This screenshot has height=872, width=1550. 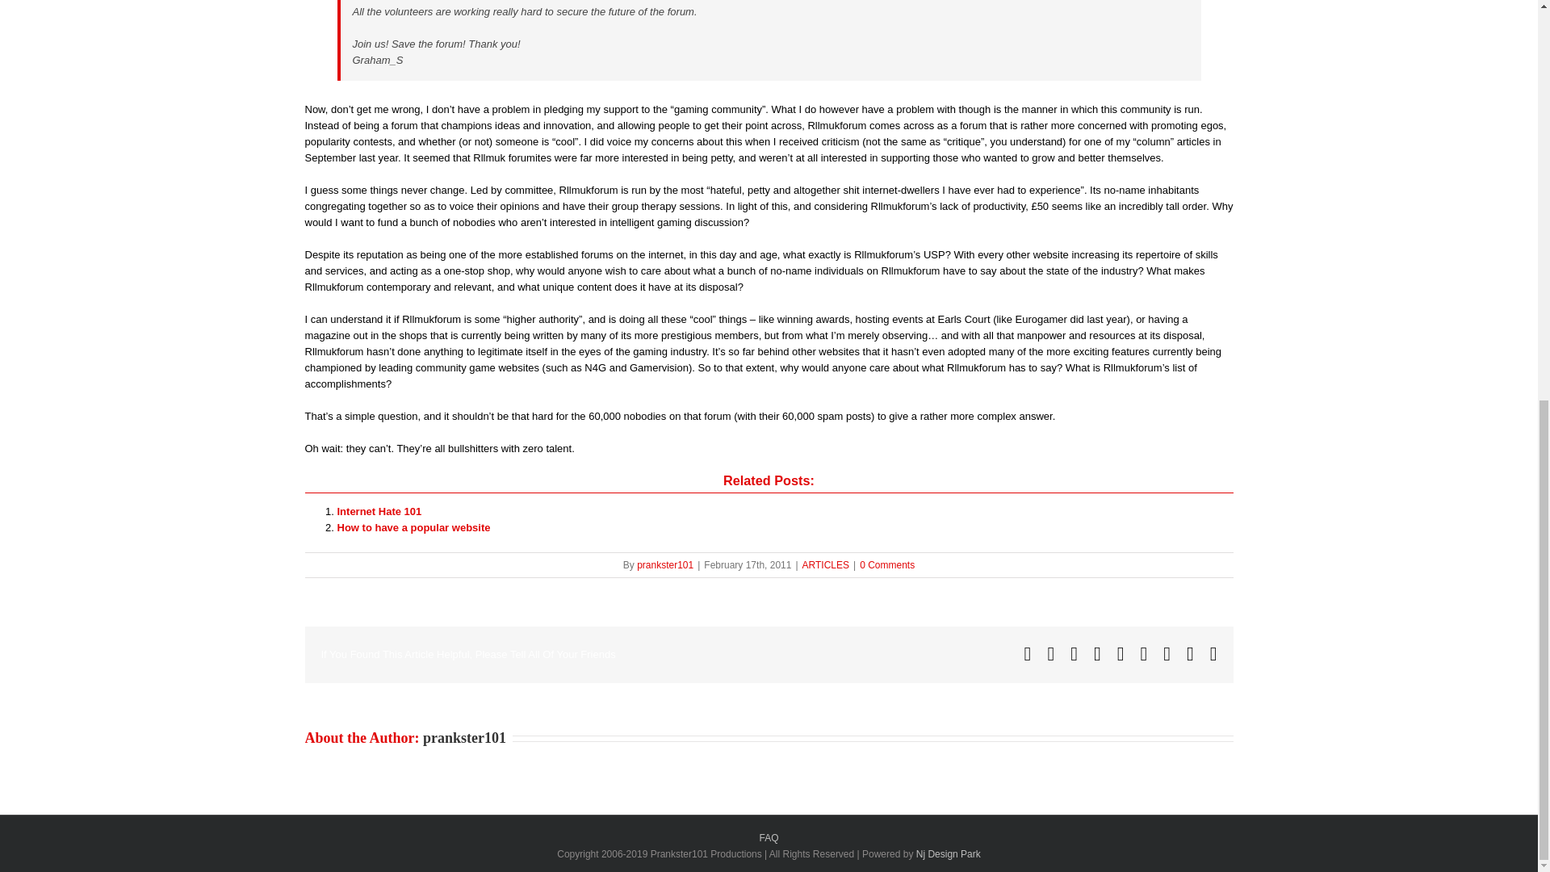 I want to click on Internet Hate 101, so click(x=379, y=512).